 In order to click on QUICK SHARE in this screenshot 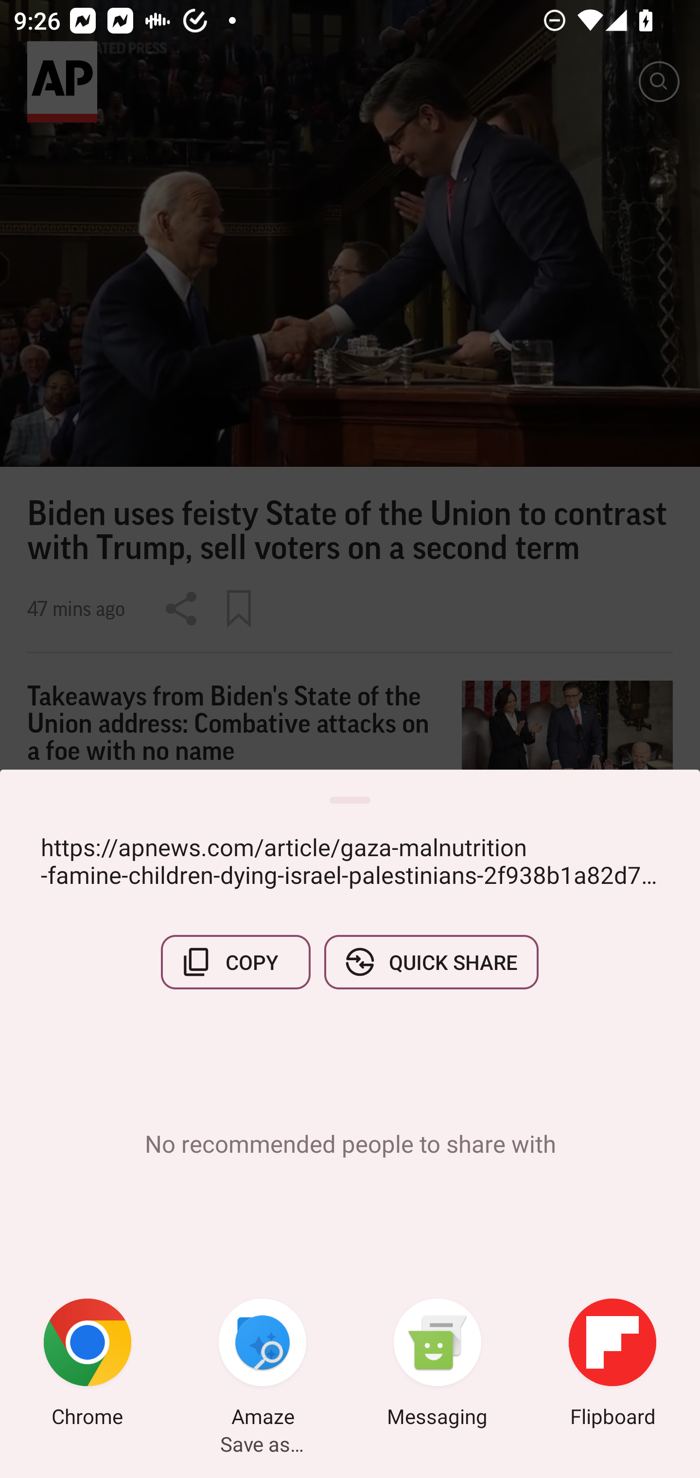, I will do `click(431, 962)`.